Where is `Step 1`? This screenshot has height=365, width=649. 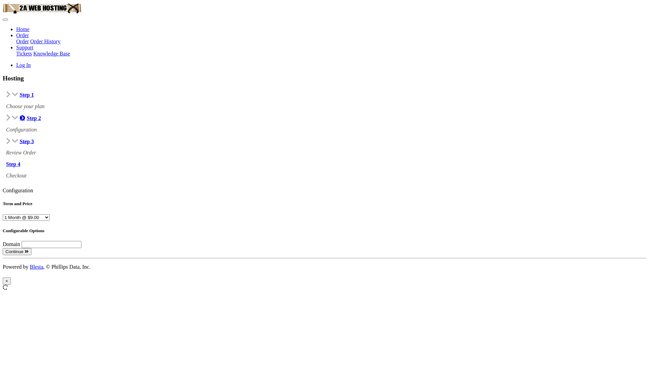
Step 1 is located at coordinates (27, 95).